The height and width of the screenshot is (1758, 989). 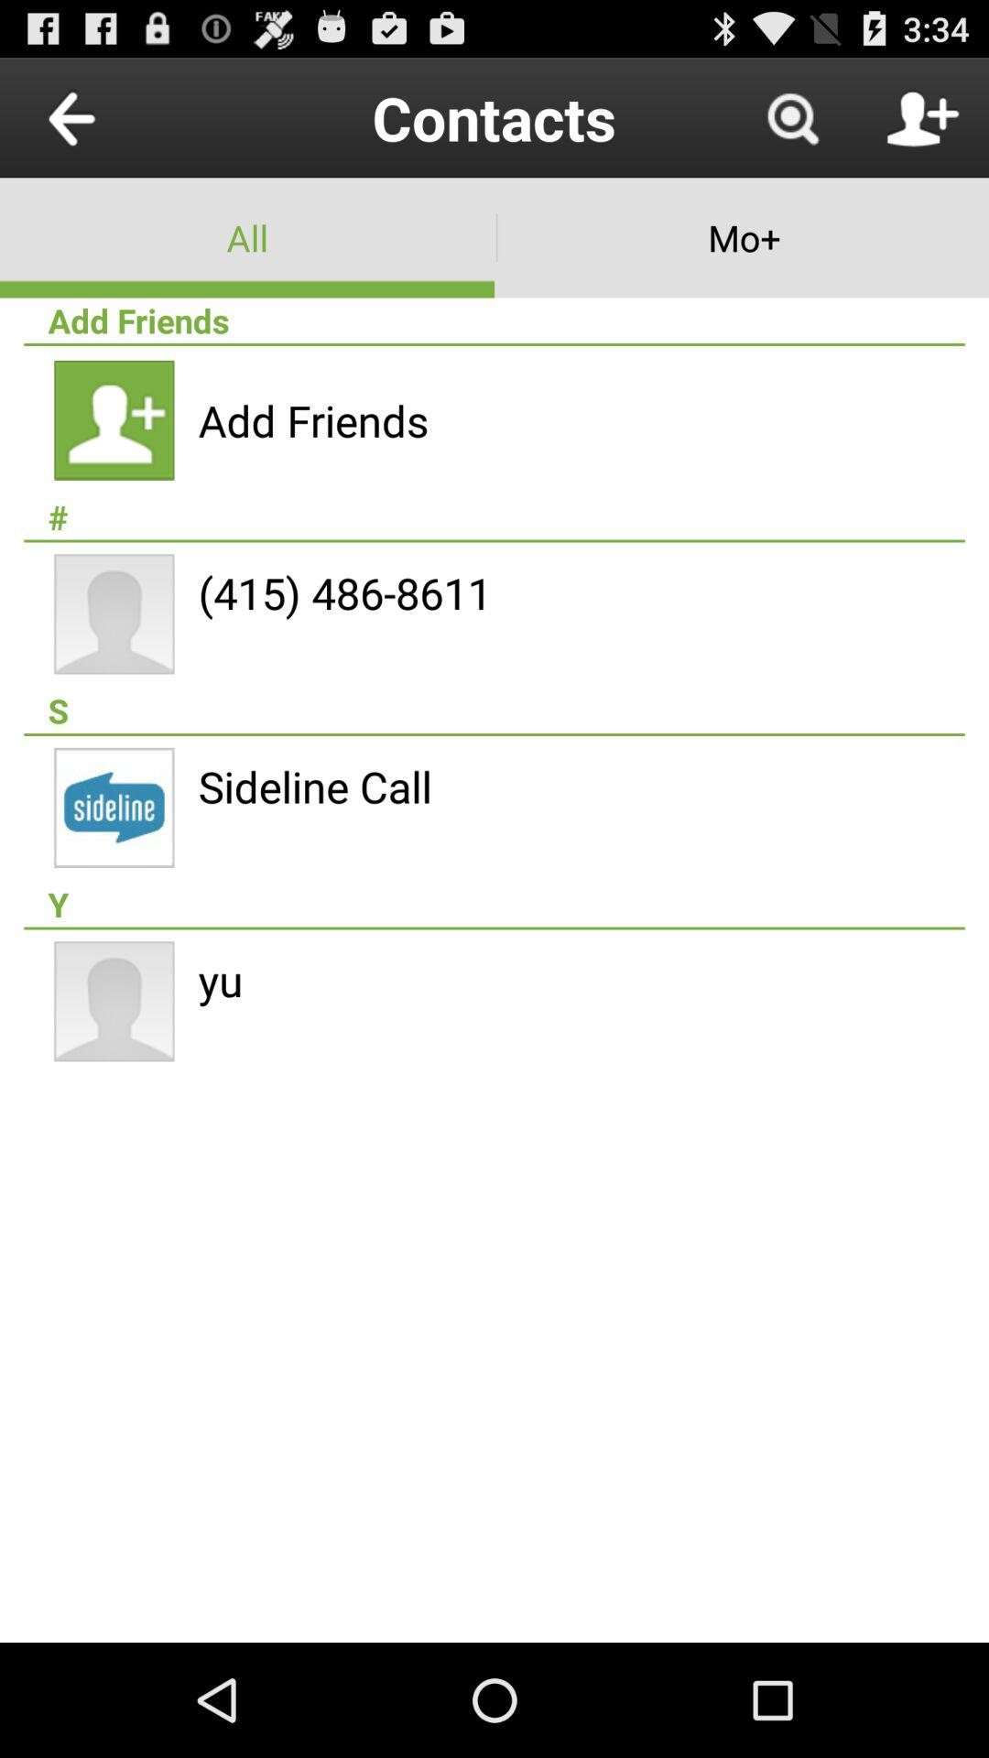 I want to click on choose mo+ app, so click(x=742, y=238).